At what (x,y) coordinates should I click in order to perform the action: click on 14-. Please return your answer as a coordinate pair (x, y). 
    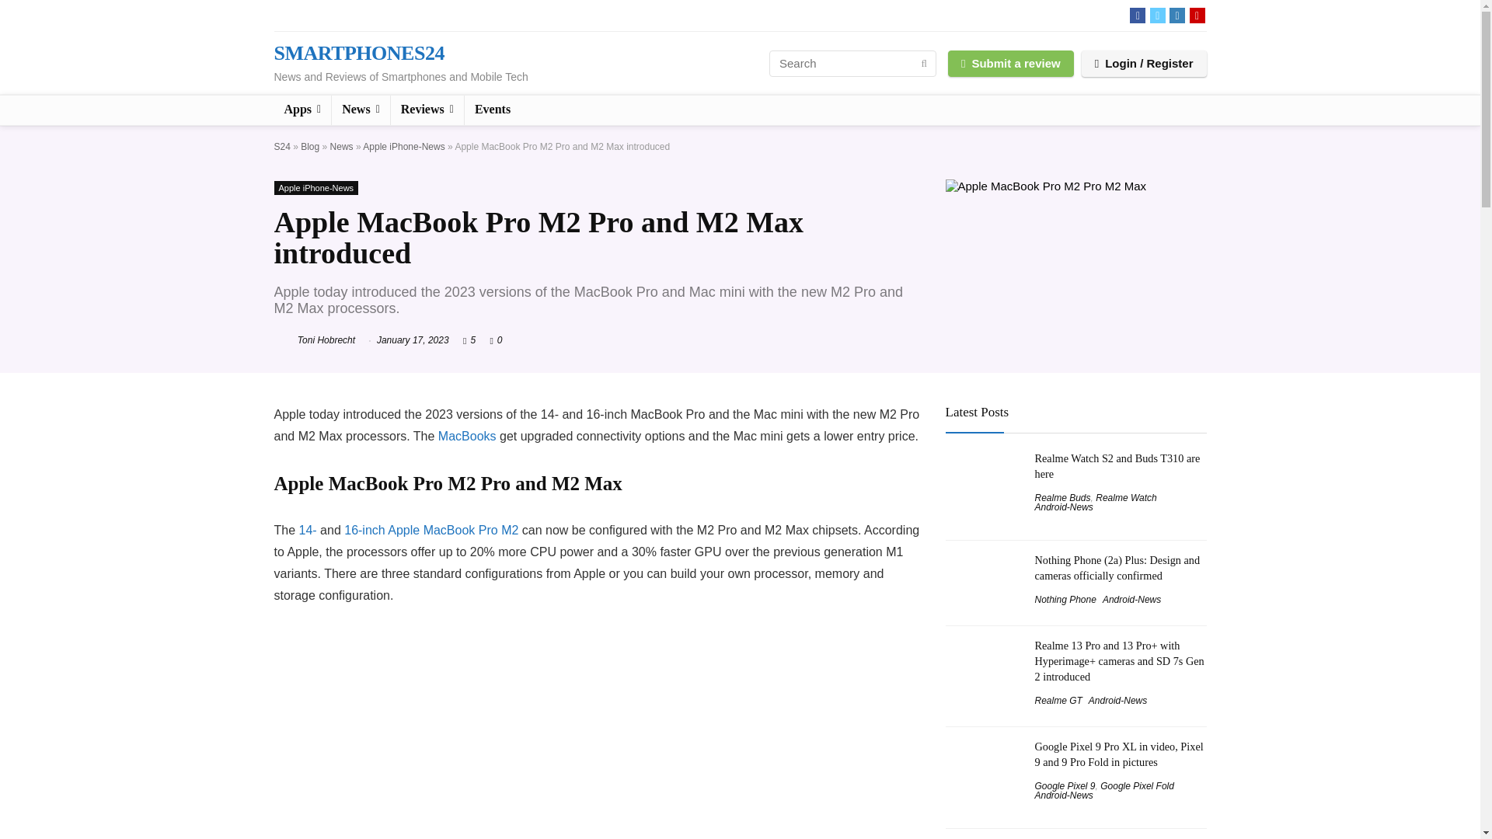
    Looking at the image, I should click on (308, 530).